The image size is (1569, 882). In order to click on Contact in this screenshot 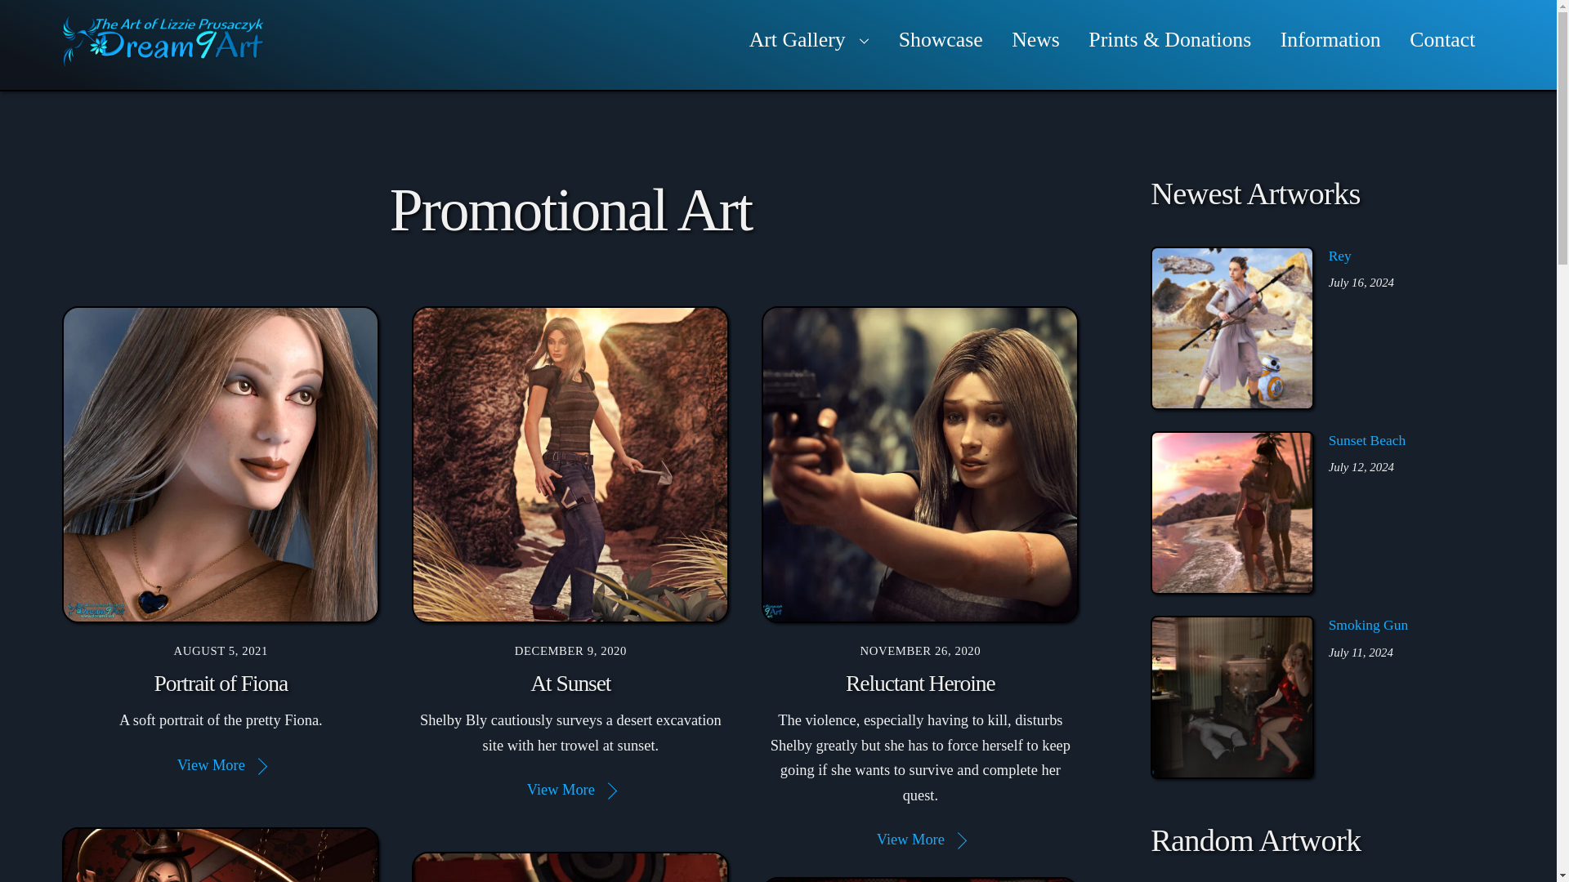, I will do `click(1442, 39)`.